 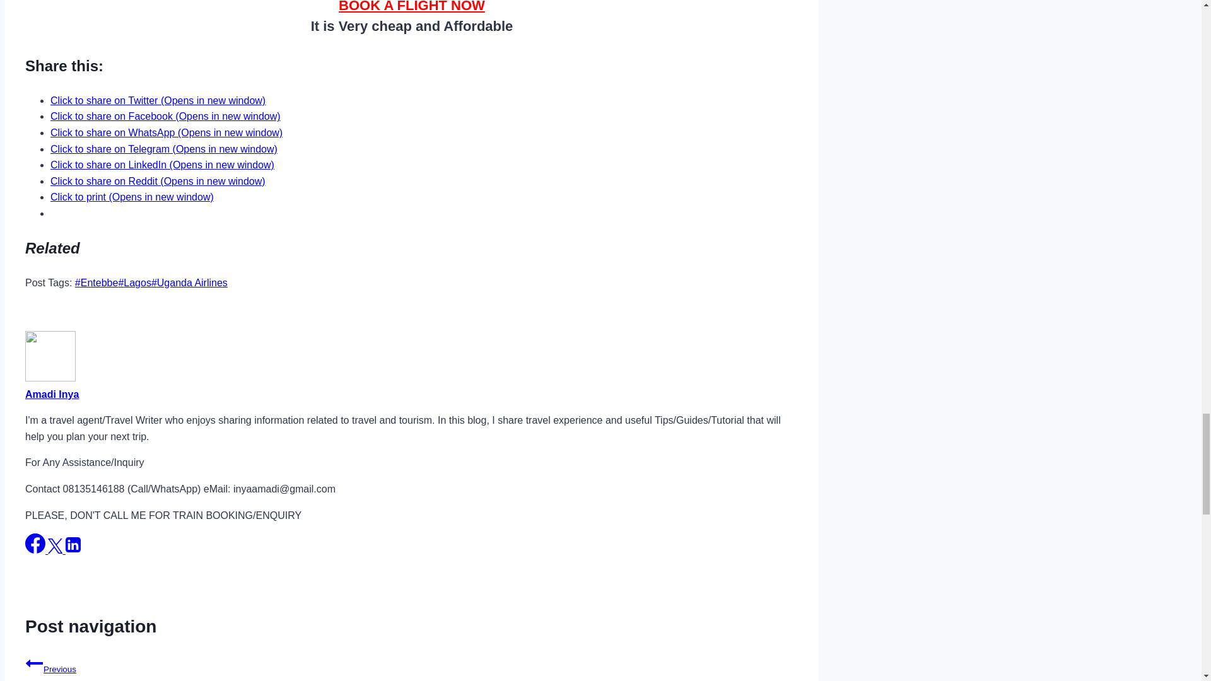 I want to click on Click to print, so click(x=132, y=197).